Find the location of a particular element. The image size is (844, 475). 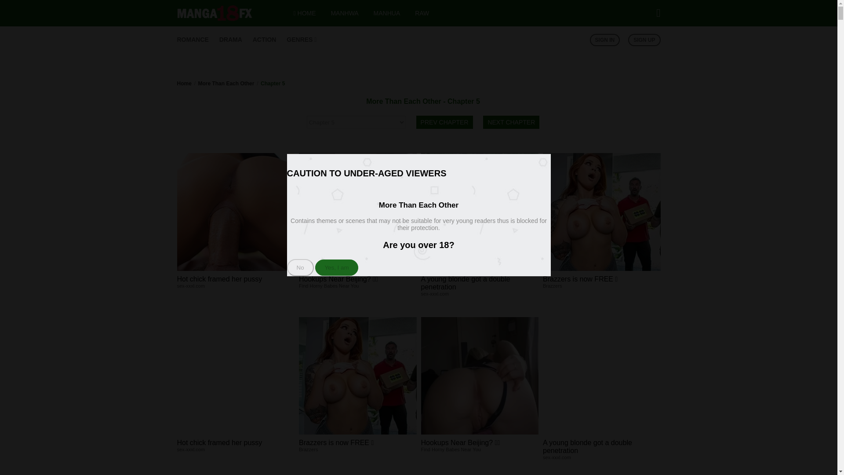

RAW is located at coordinates (422, 13).